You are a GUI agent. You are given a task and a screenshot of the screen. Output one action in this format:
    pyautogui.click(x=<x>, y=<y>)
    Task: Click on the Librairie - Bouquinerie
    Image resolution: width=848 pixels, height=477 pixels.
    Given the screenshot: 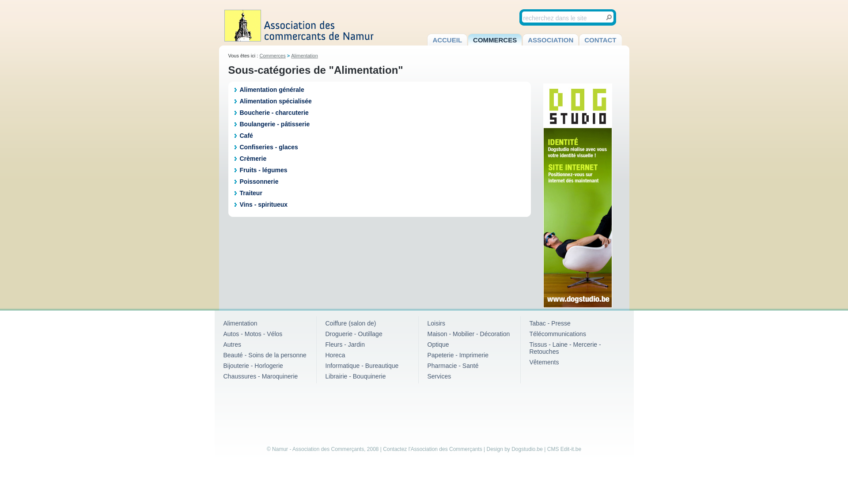 What is the action you would take?
    pyautogui.click(x=355, y=376)
    